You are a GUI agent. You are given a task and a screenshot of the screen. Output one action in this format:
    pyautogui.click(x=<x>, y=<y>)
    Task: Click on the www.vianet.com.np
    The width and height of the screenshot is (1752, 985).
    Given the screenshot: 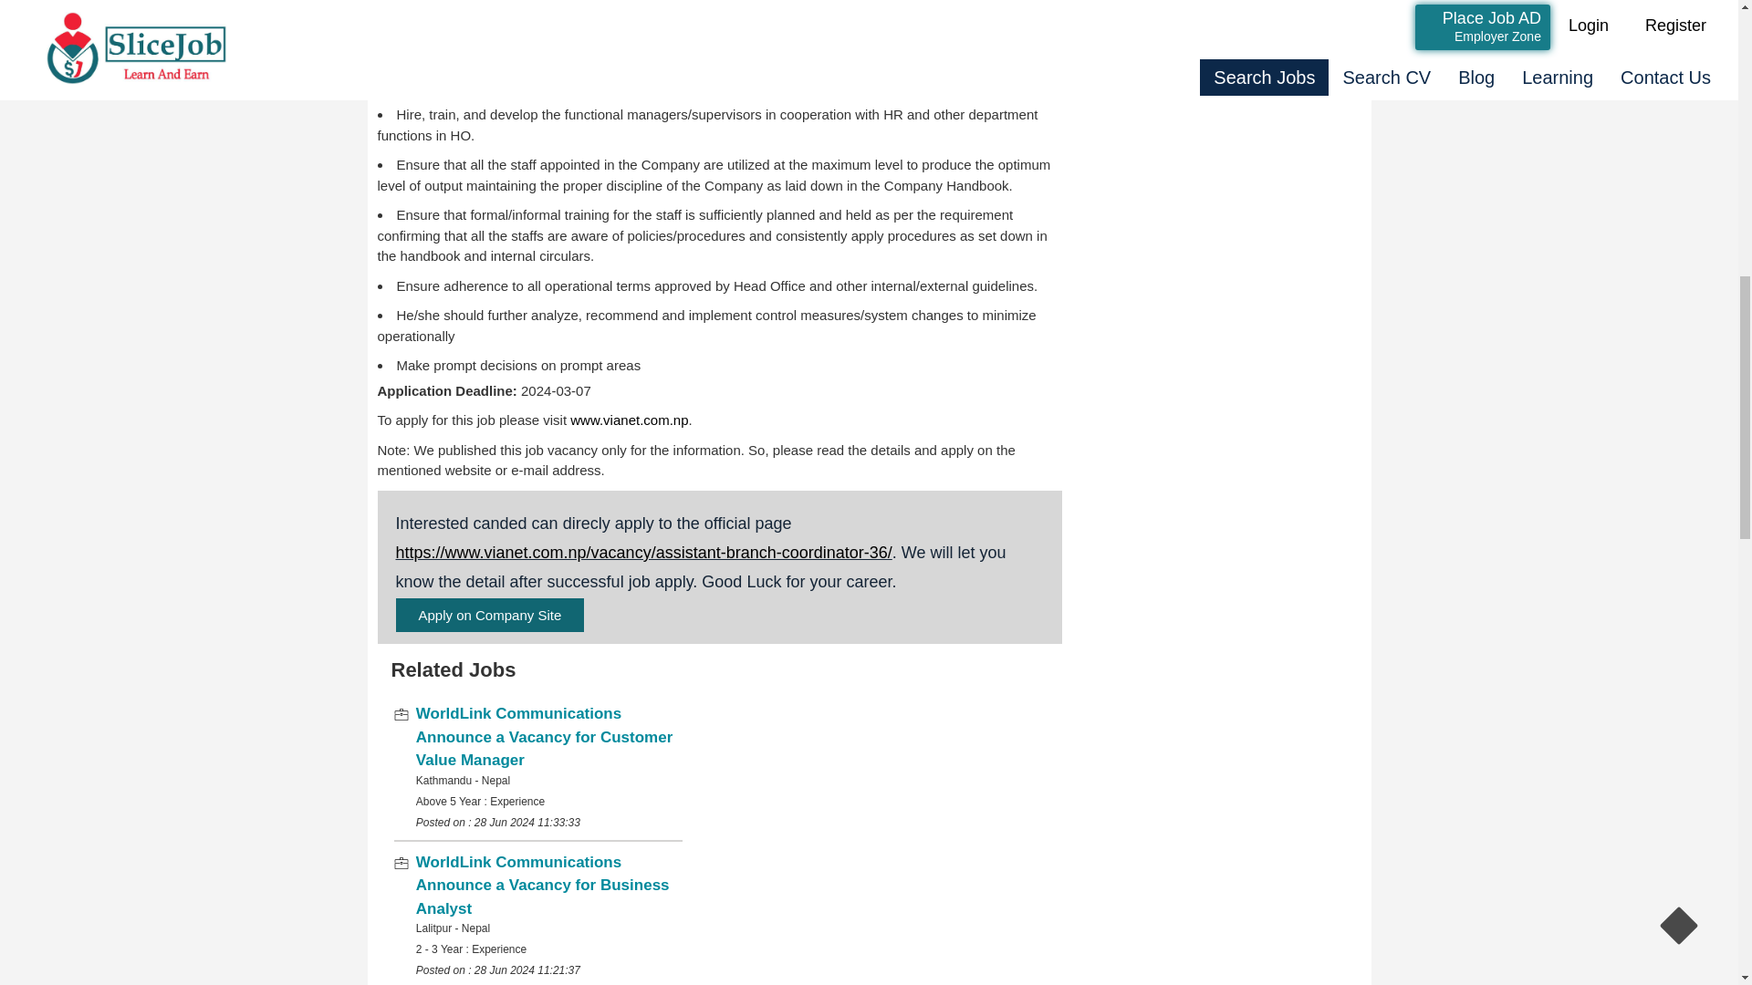 What is the action you would take?
    pyautogui.click(x=630, y=420)
    